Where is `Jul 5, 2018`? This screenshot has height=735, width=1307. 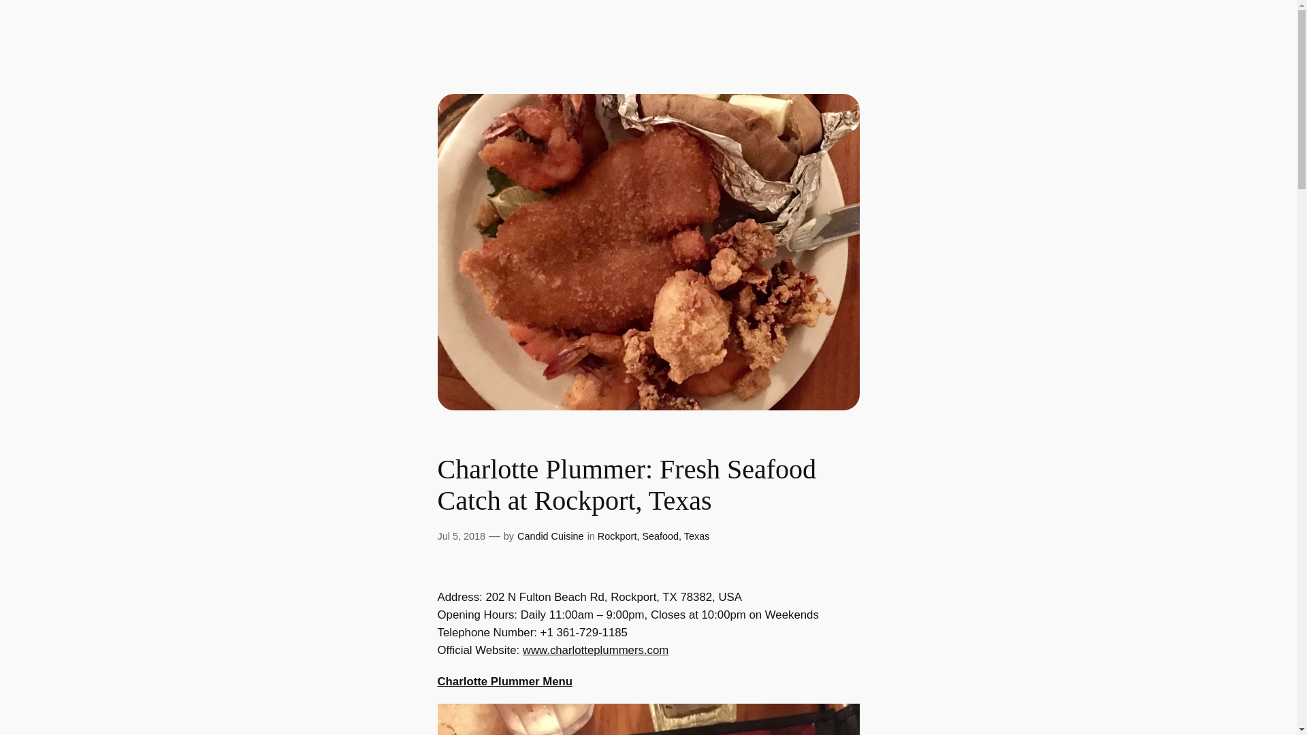
Jul 5, 2018 is located at coordinates (460, 536).